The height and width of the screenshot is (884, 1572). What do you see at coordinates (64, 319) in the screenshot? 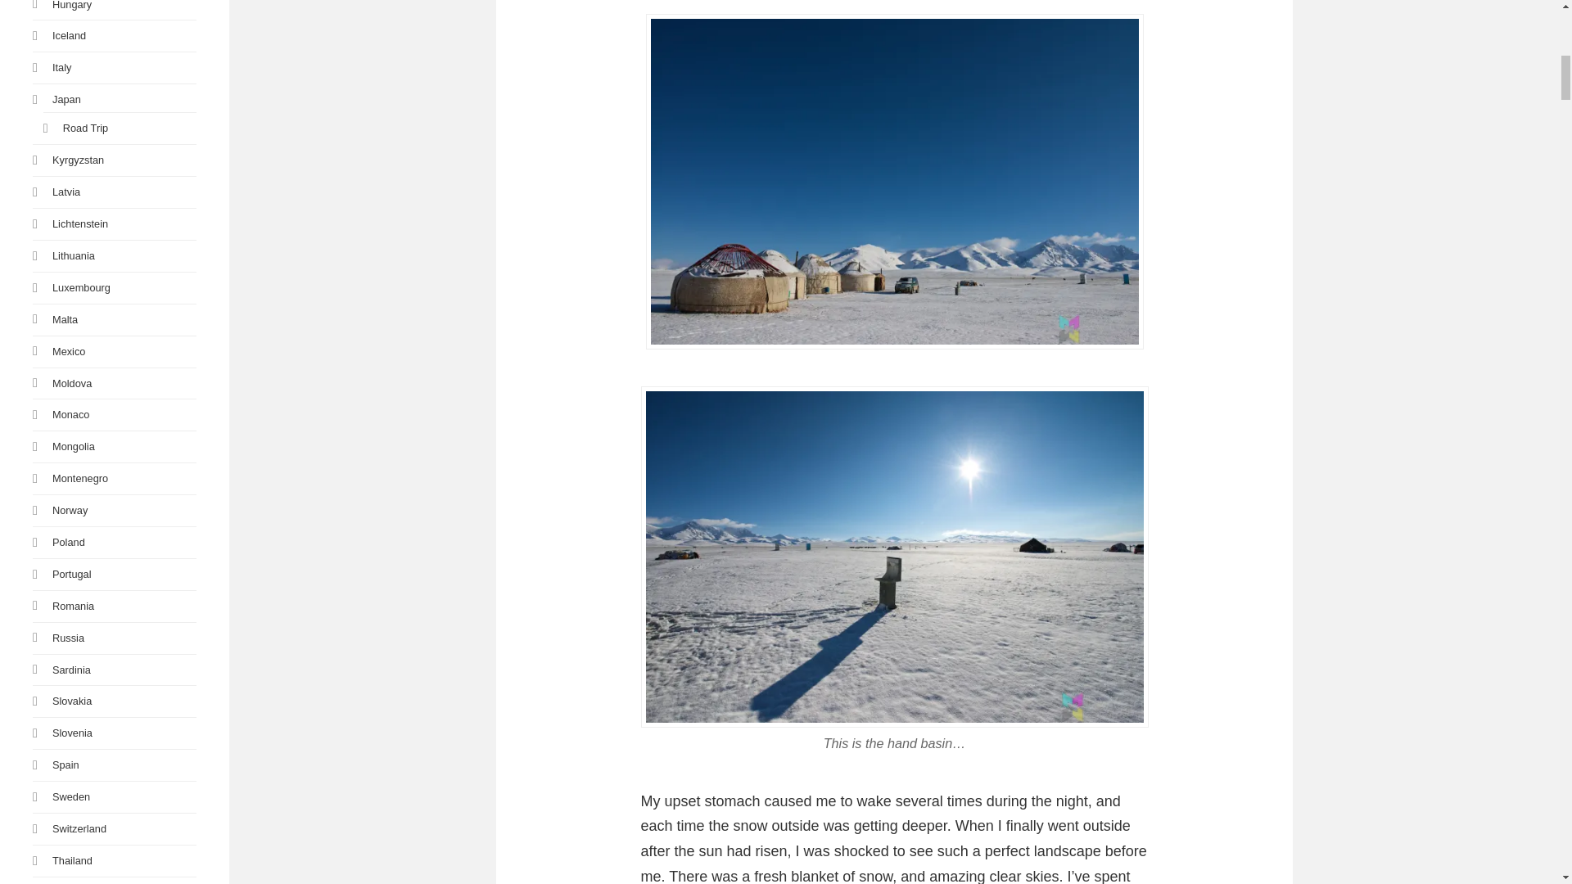
I see `Malta` at bounding box center [64, 319].